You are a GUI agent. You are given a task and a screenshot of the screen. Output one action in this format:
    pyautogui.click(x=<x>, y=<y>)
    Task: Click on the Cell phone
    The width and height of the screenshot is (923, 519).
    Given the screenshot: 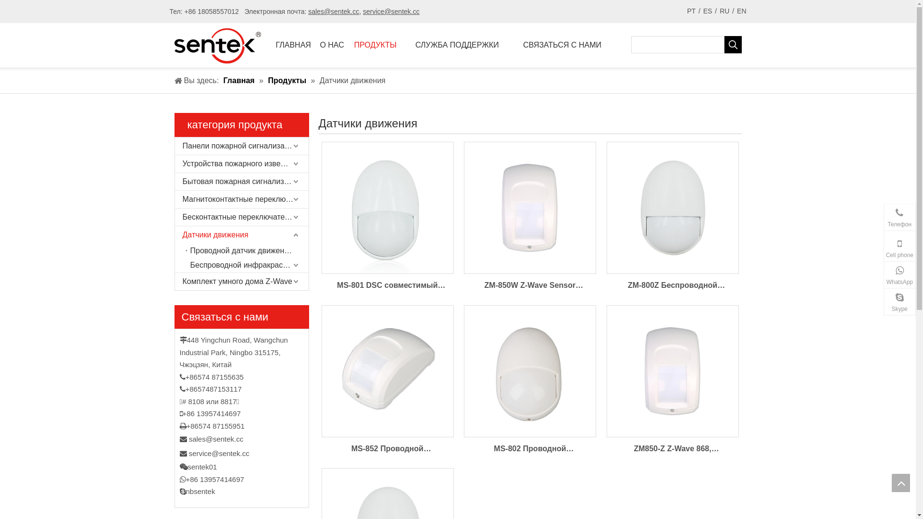 What is the action you would take?
    pyautogui.click(x=900, y=246)
    